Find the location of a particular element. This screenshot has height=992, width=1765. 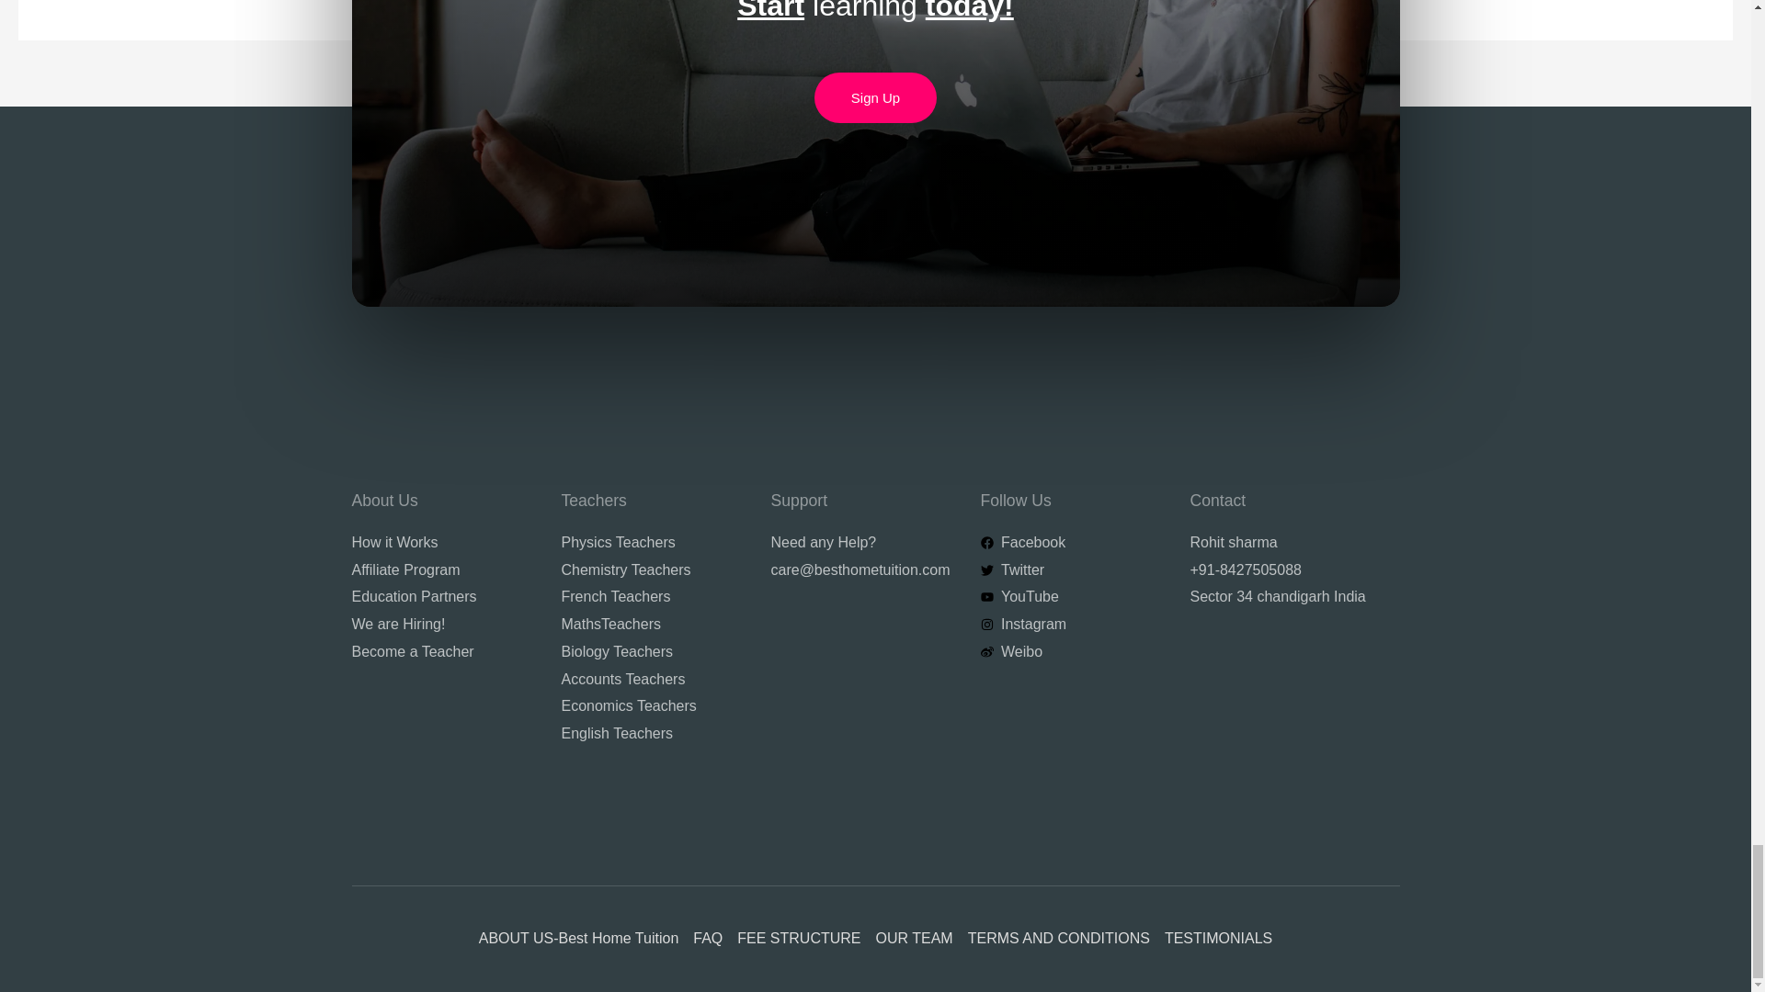

Accounts Teachers is located at coordinates (654, 679).